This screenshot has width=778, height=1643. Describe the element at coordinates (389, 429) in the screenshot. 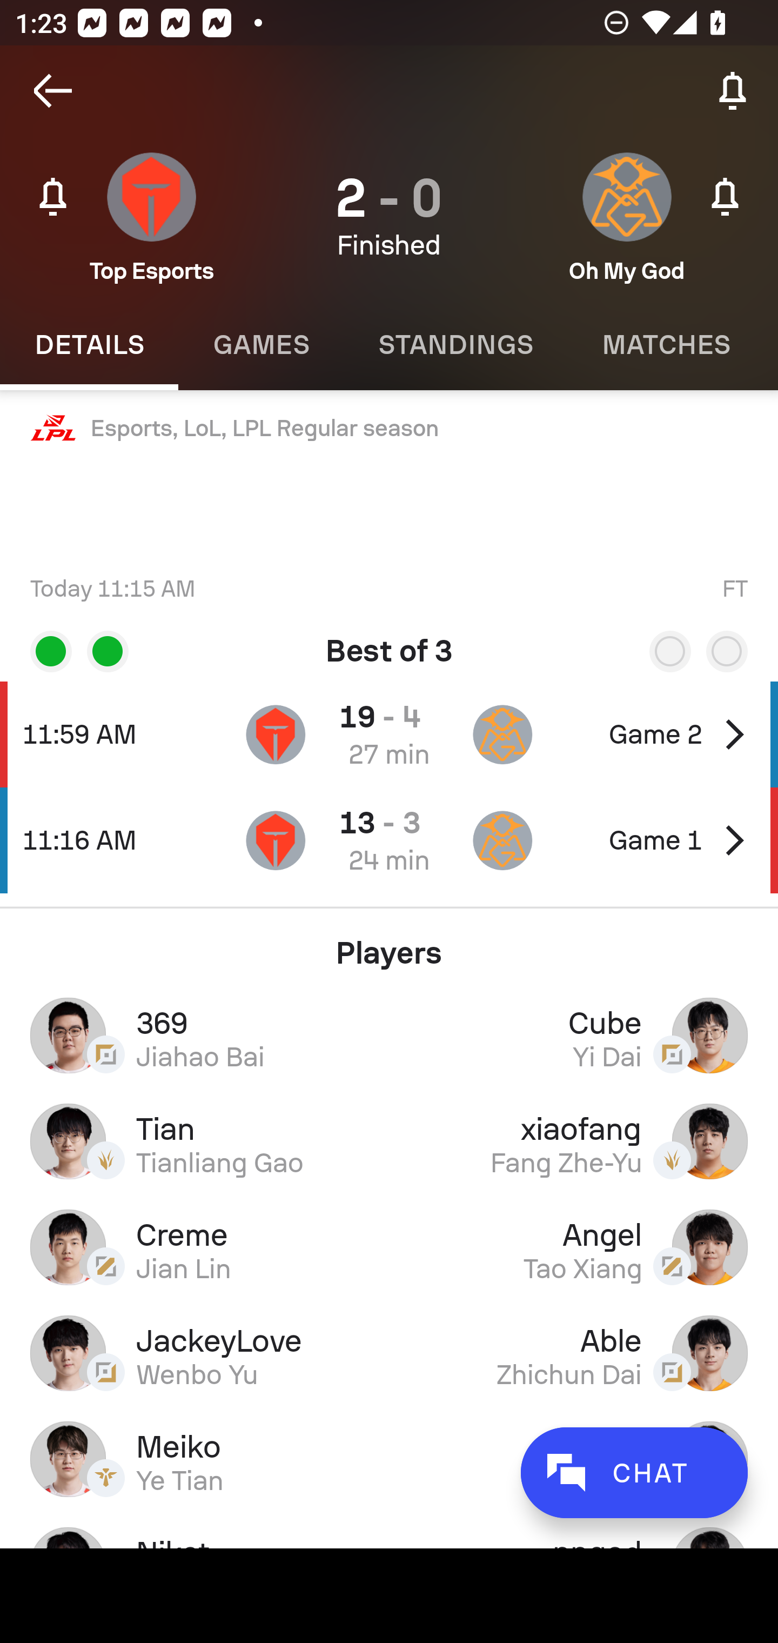

I see `Esports, LoL, LPL Regular season` at that location.